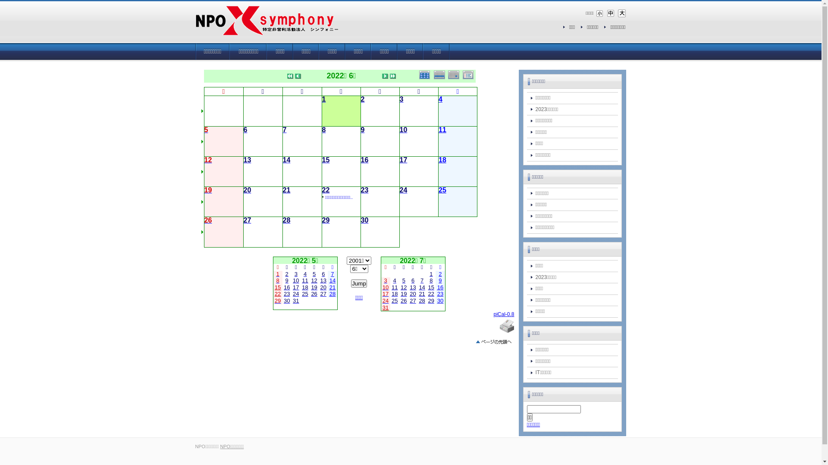 Image resolution: width=828 pixels, height=465 pixels. I want to click on 8, so click(278, 281).